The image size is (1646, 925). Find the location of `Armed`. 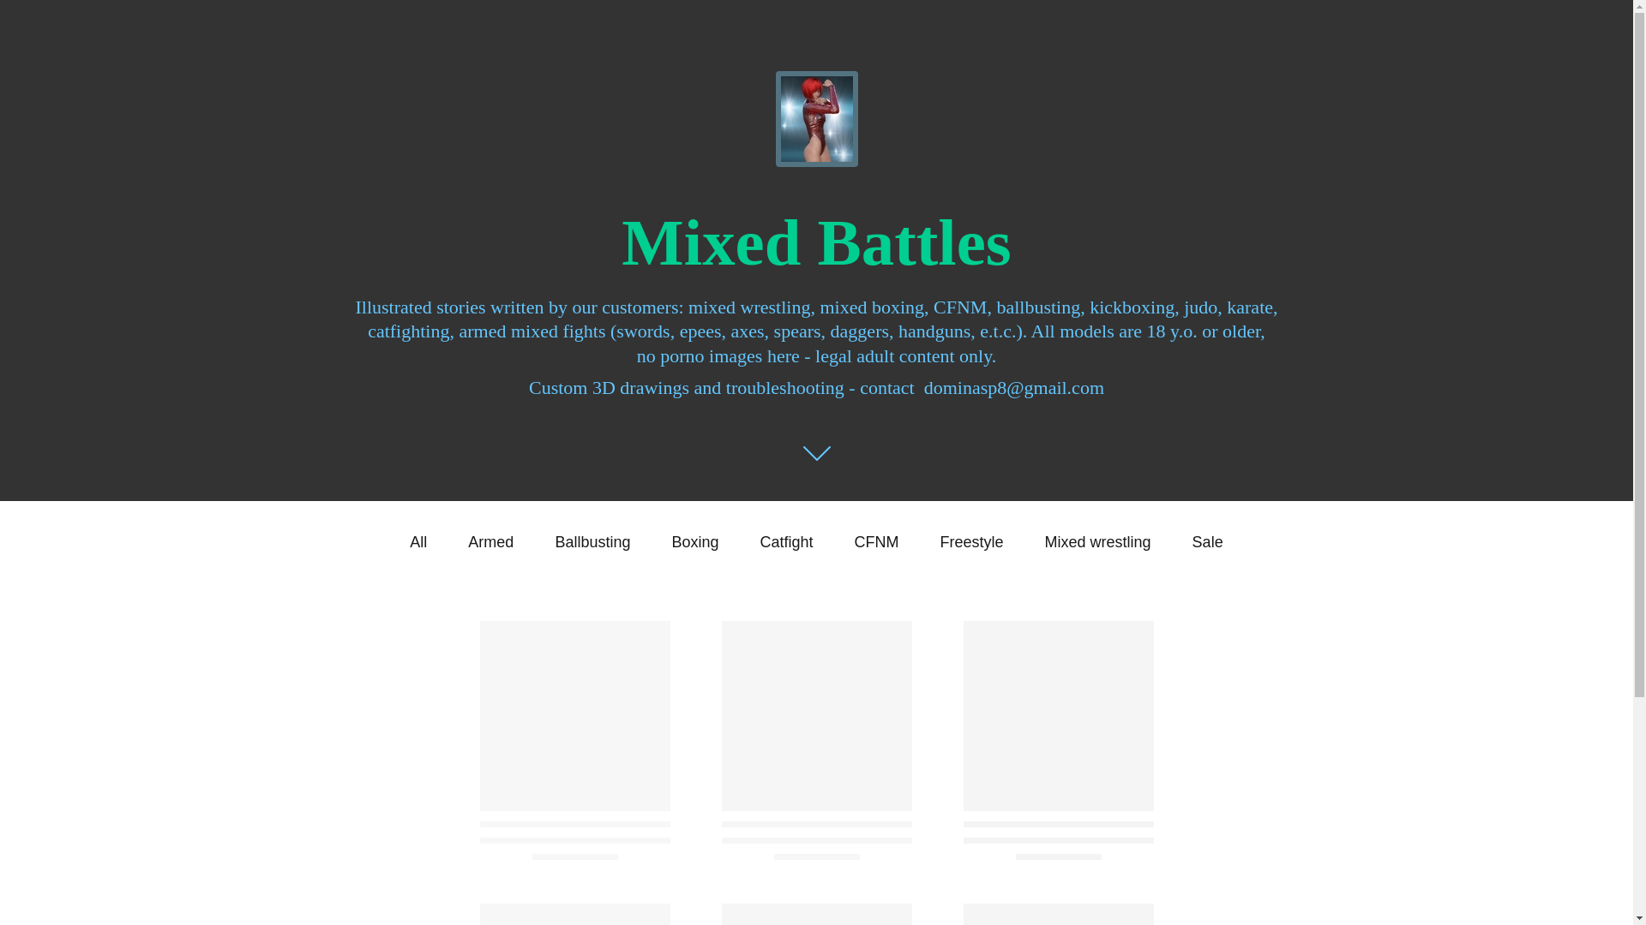

Armed is located at coordinates (490, 541).